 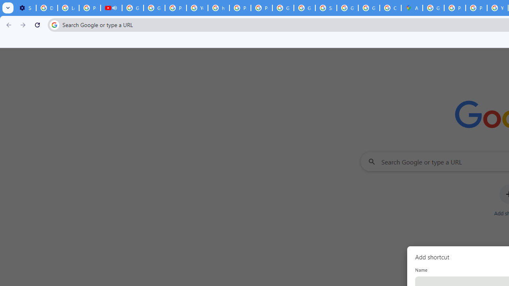 What do you see at coordinates (390, 8) in the screenshot?
I see `Create your Google Account` at bounding box center [390, 8].